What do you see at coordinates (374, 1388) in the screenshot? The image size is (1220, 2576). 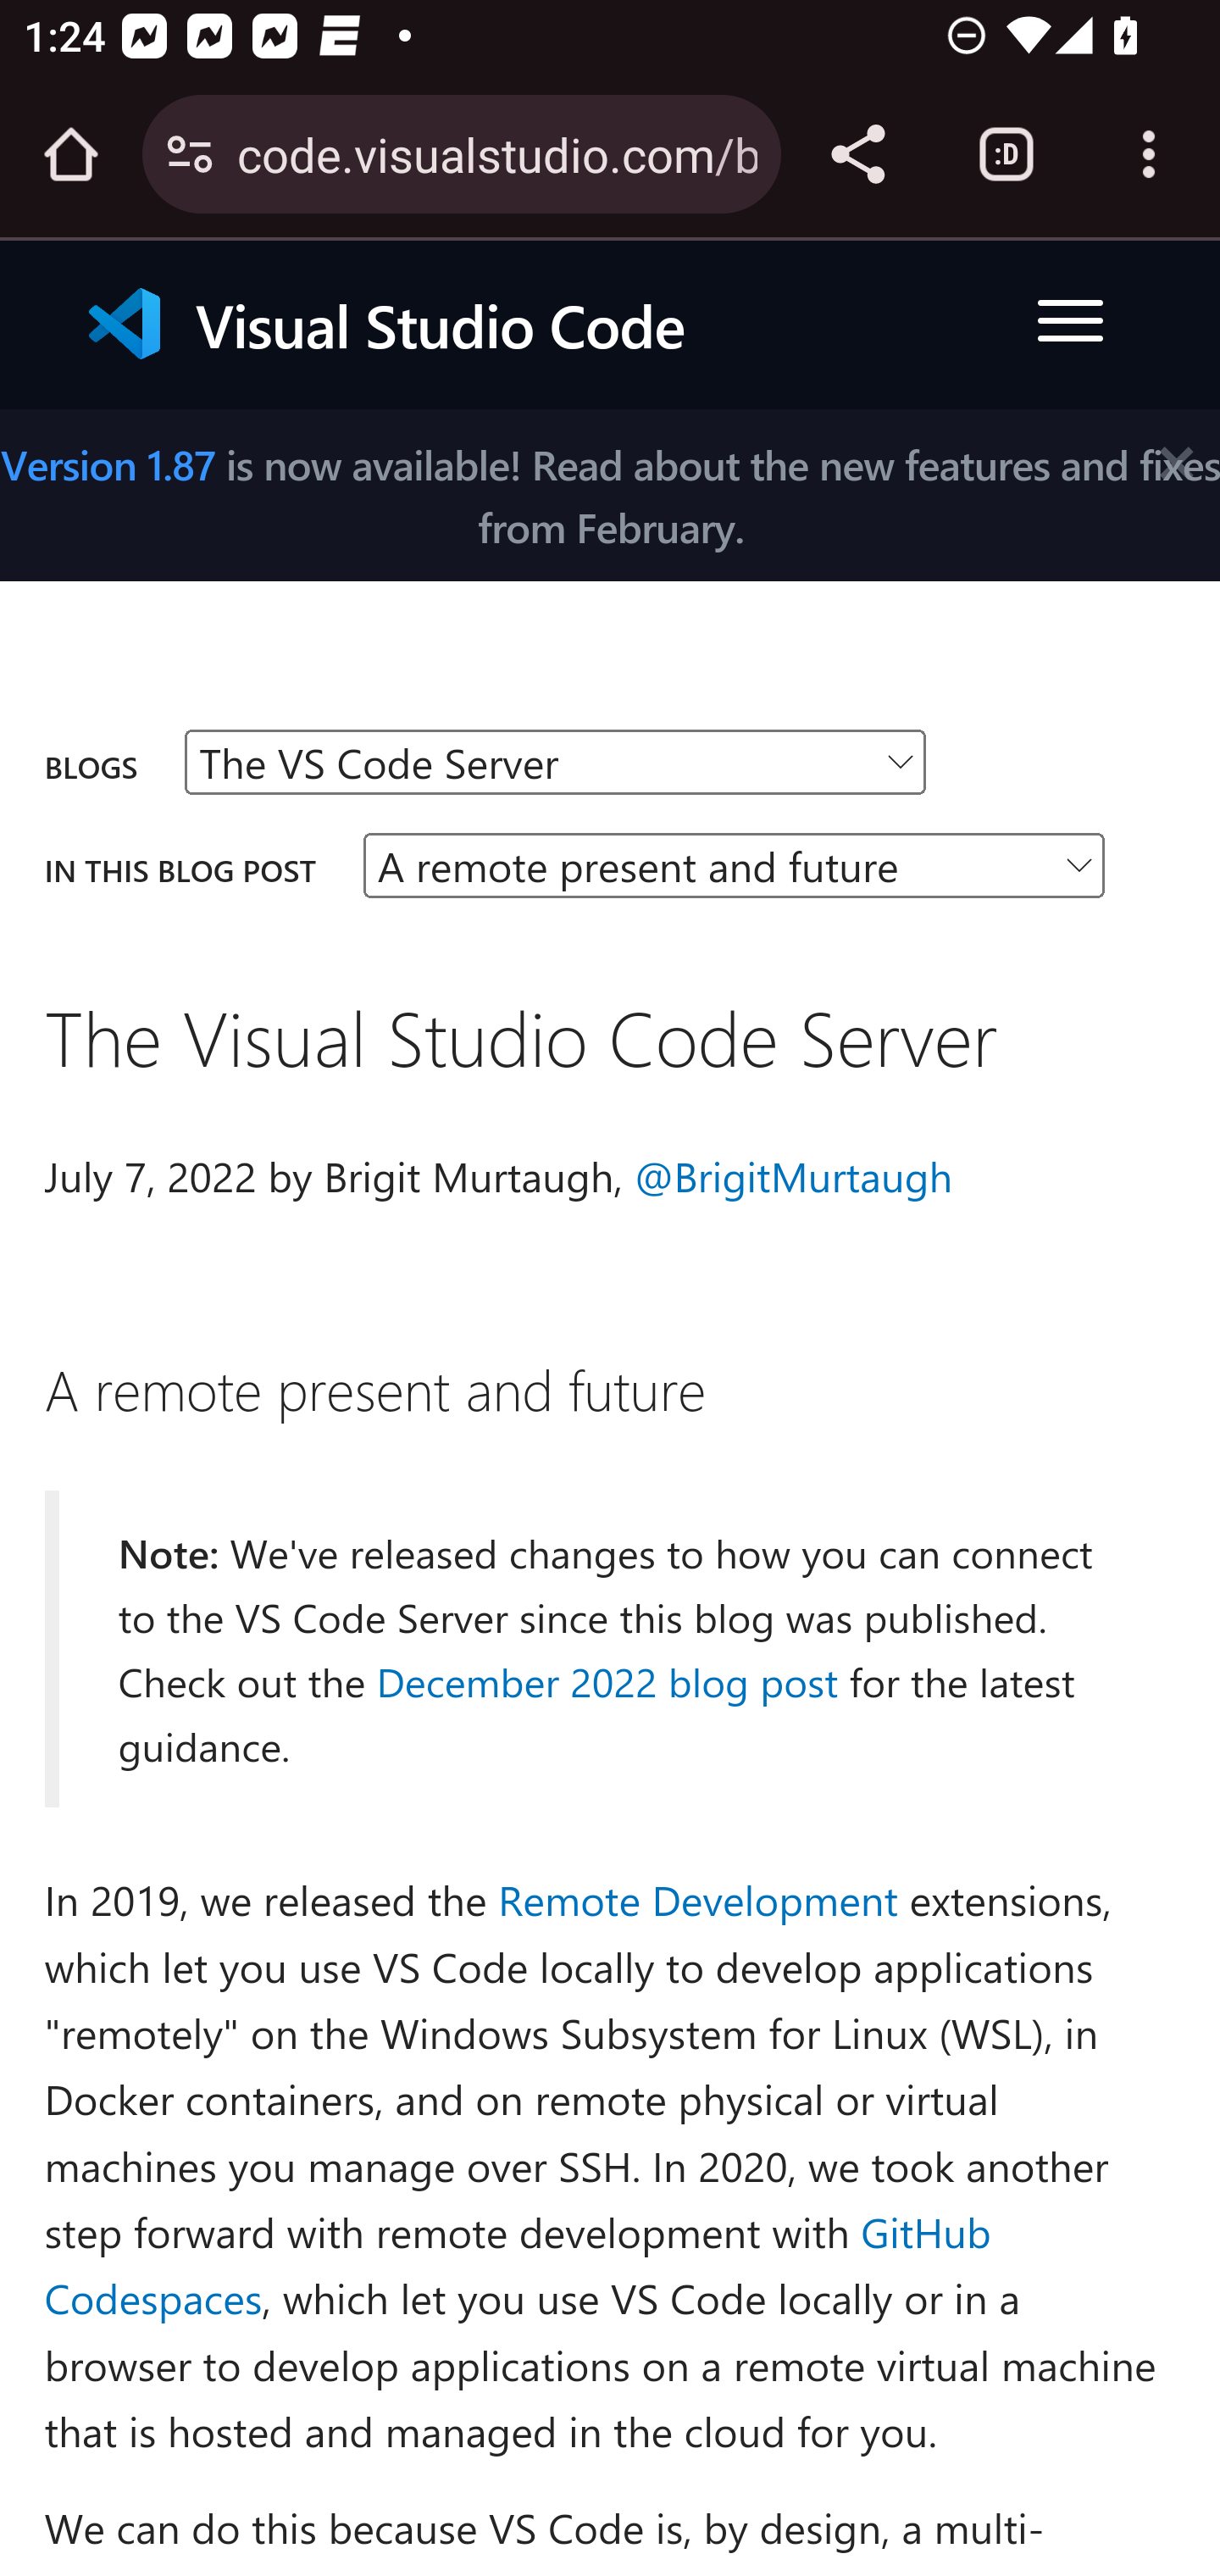 I see `A remote present and future` at bounding box center [374, 1388].